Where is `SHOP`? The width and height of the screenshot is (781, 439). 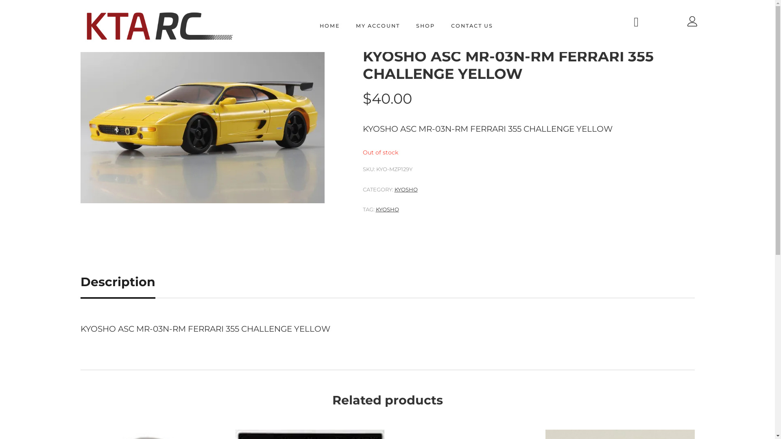 SHOP is located at coordinates (425, 26).